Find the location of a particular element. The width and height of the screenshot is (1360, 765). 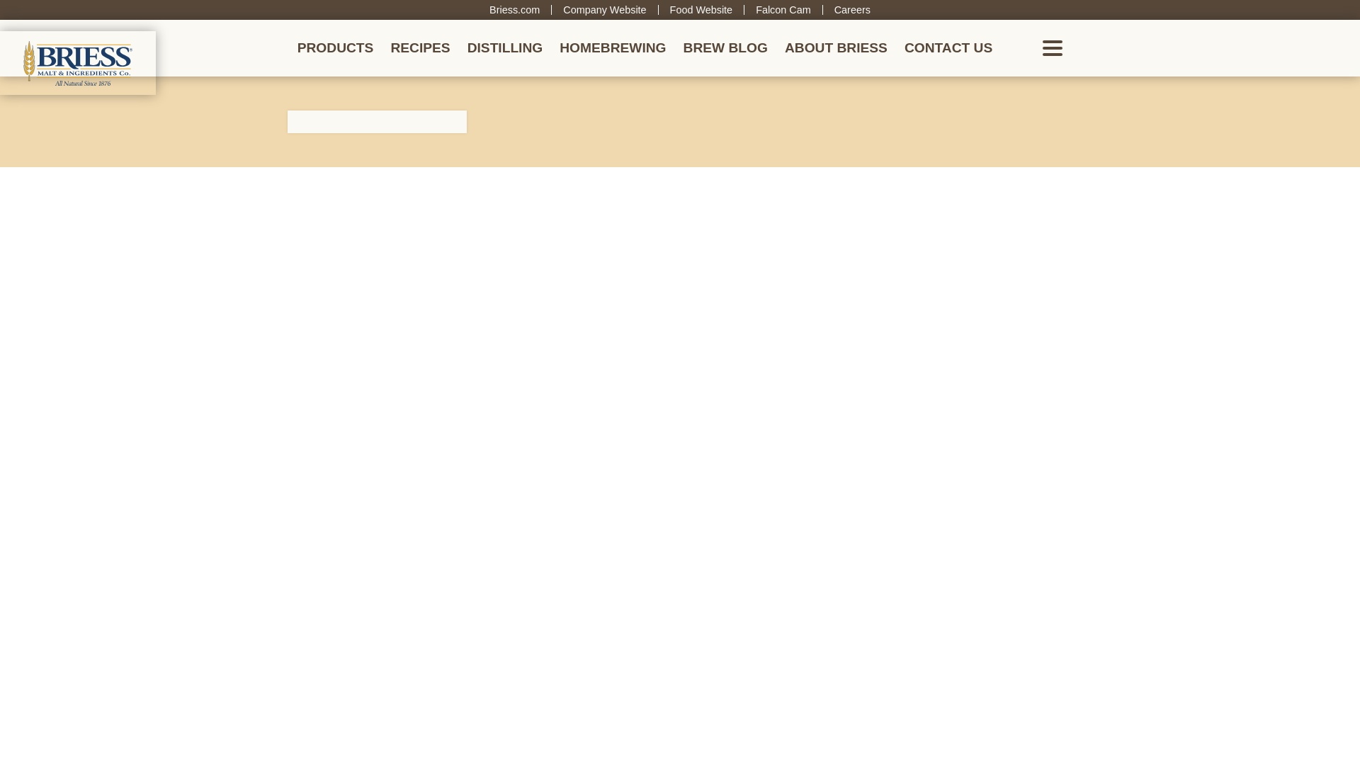

CONTACT US is located at coordinates (948, 48).